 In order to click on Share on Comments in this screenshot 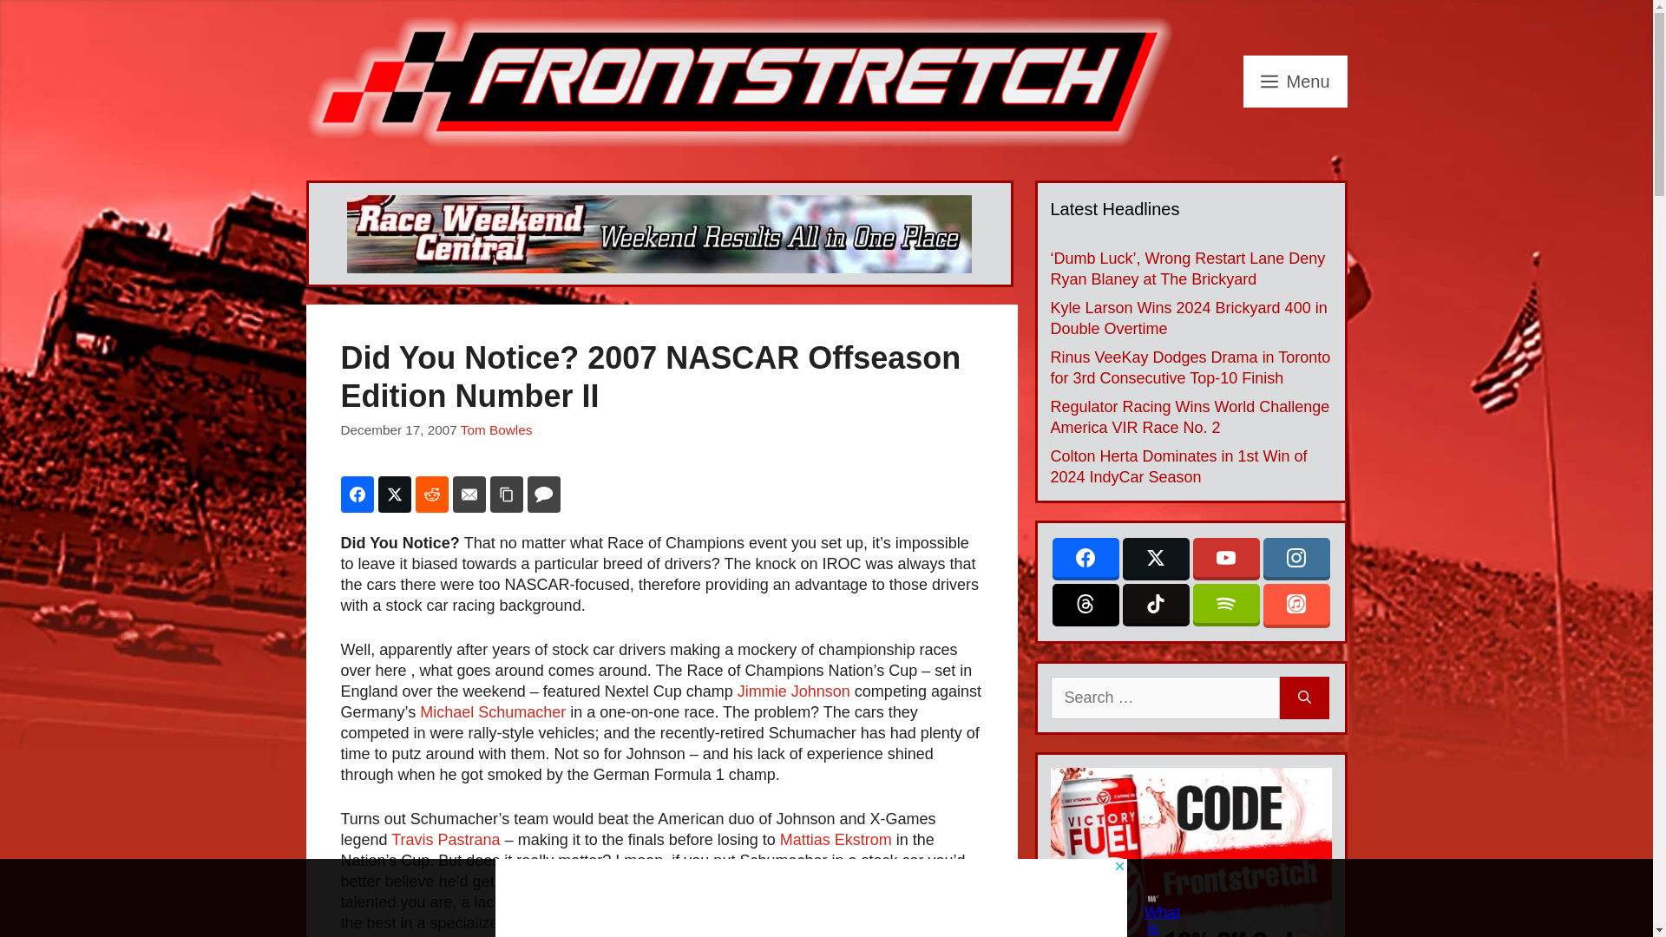, I will do `click(543, 494)`.